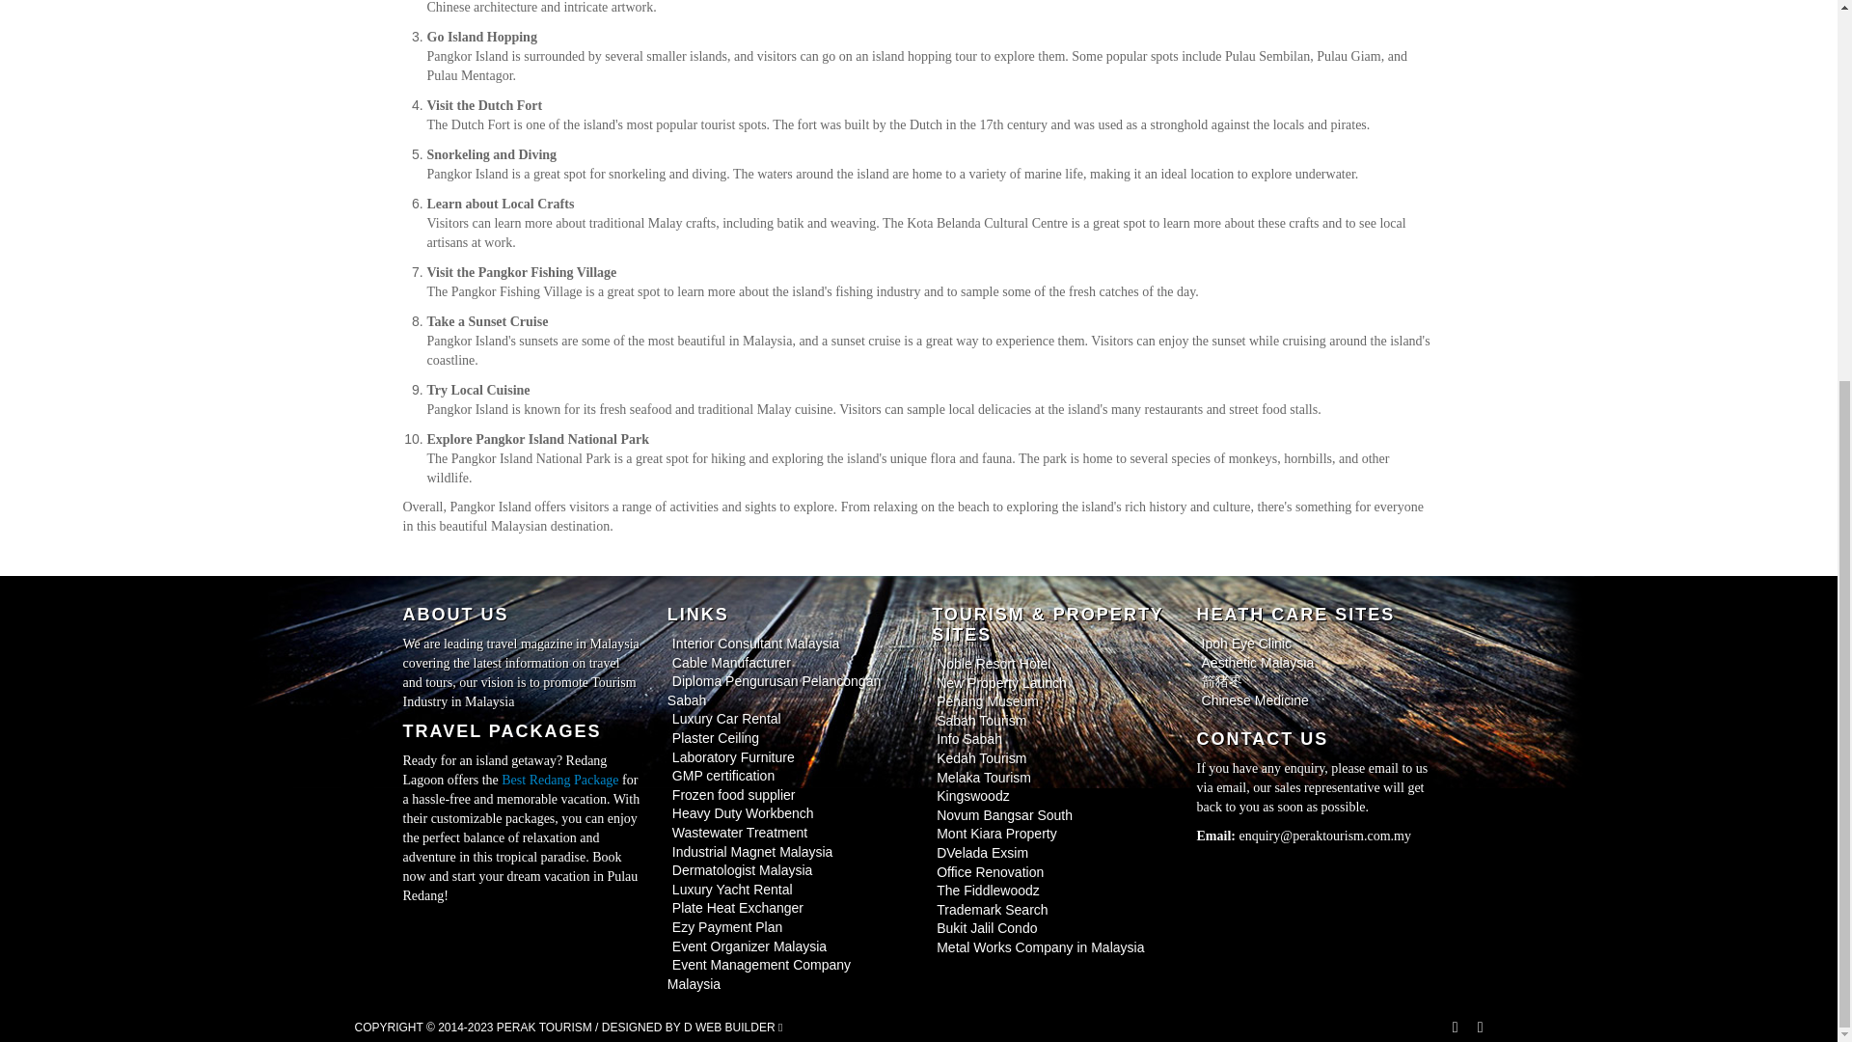 The height and width of the screenshot is (1042, 1852). What do you see at coordinates (988, 701) in the screenshot?
I see `Penang Museum` at bounding box center [988, 701].